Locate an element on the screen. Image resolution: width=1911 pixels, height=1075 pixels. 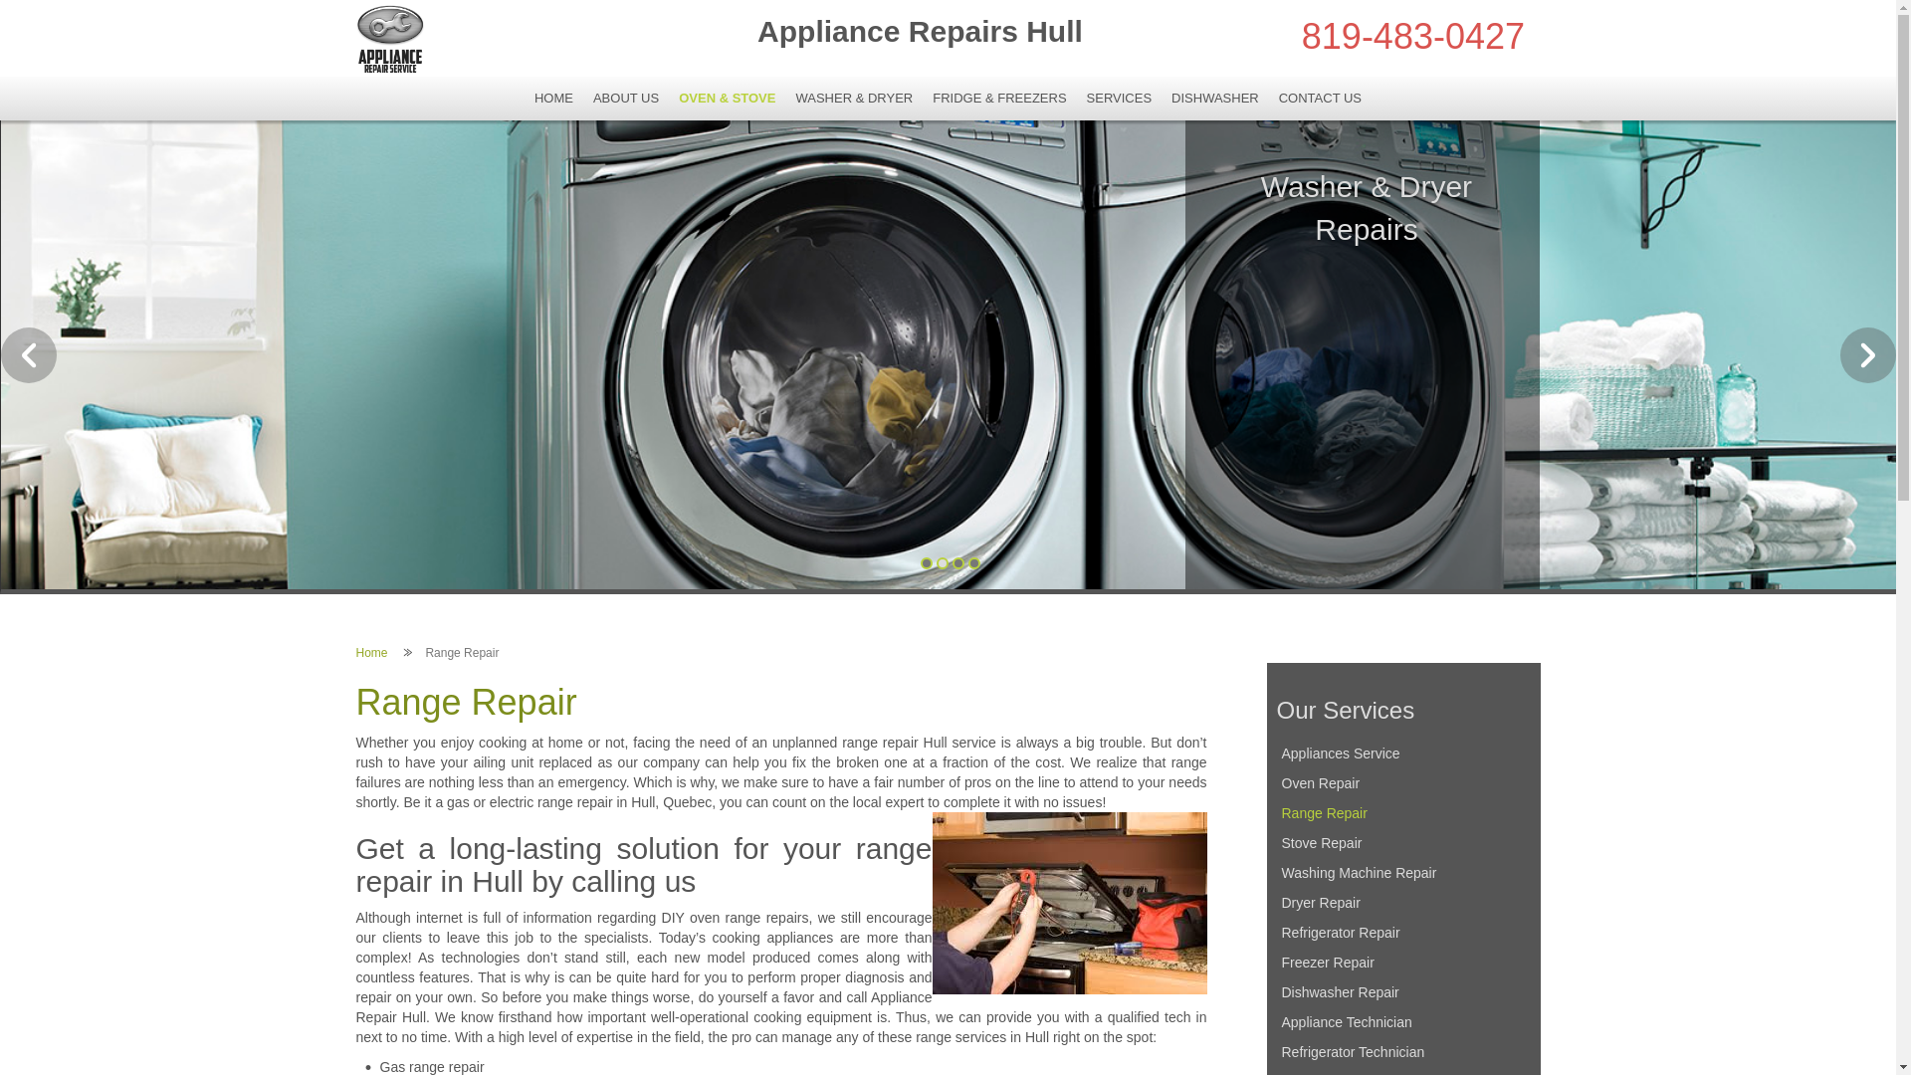
CONTACT US is located at coordinates (1320, 99).